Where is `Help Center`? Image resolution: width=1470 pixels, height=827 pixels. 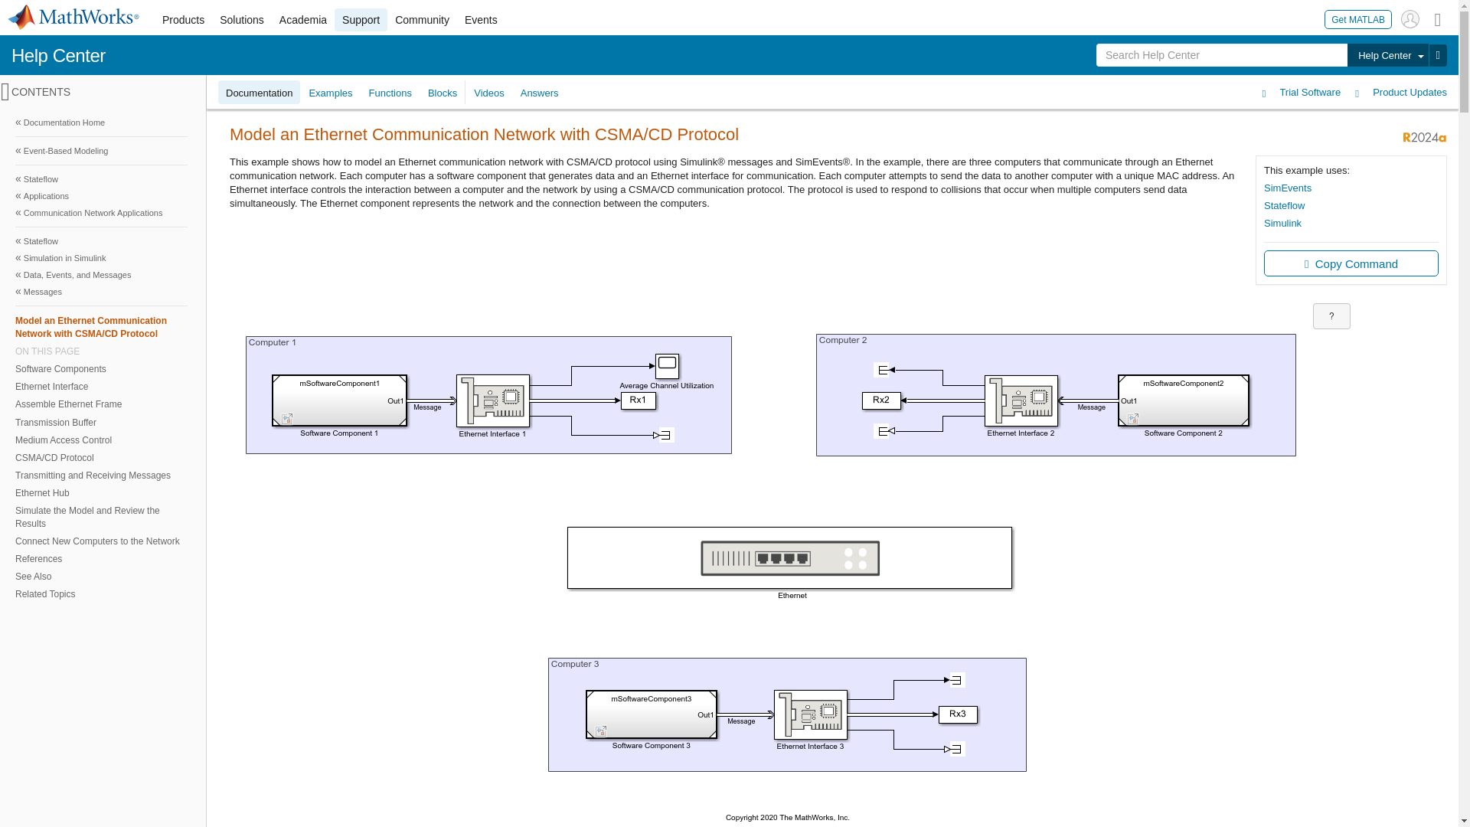
Help Center is located at coordinates (58, 55).